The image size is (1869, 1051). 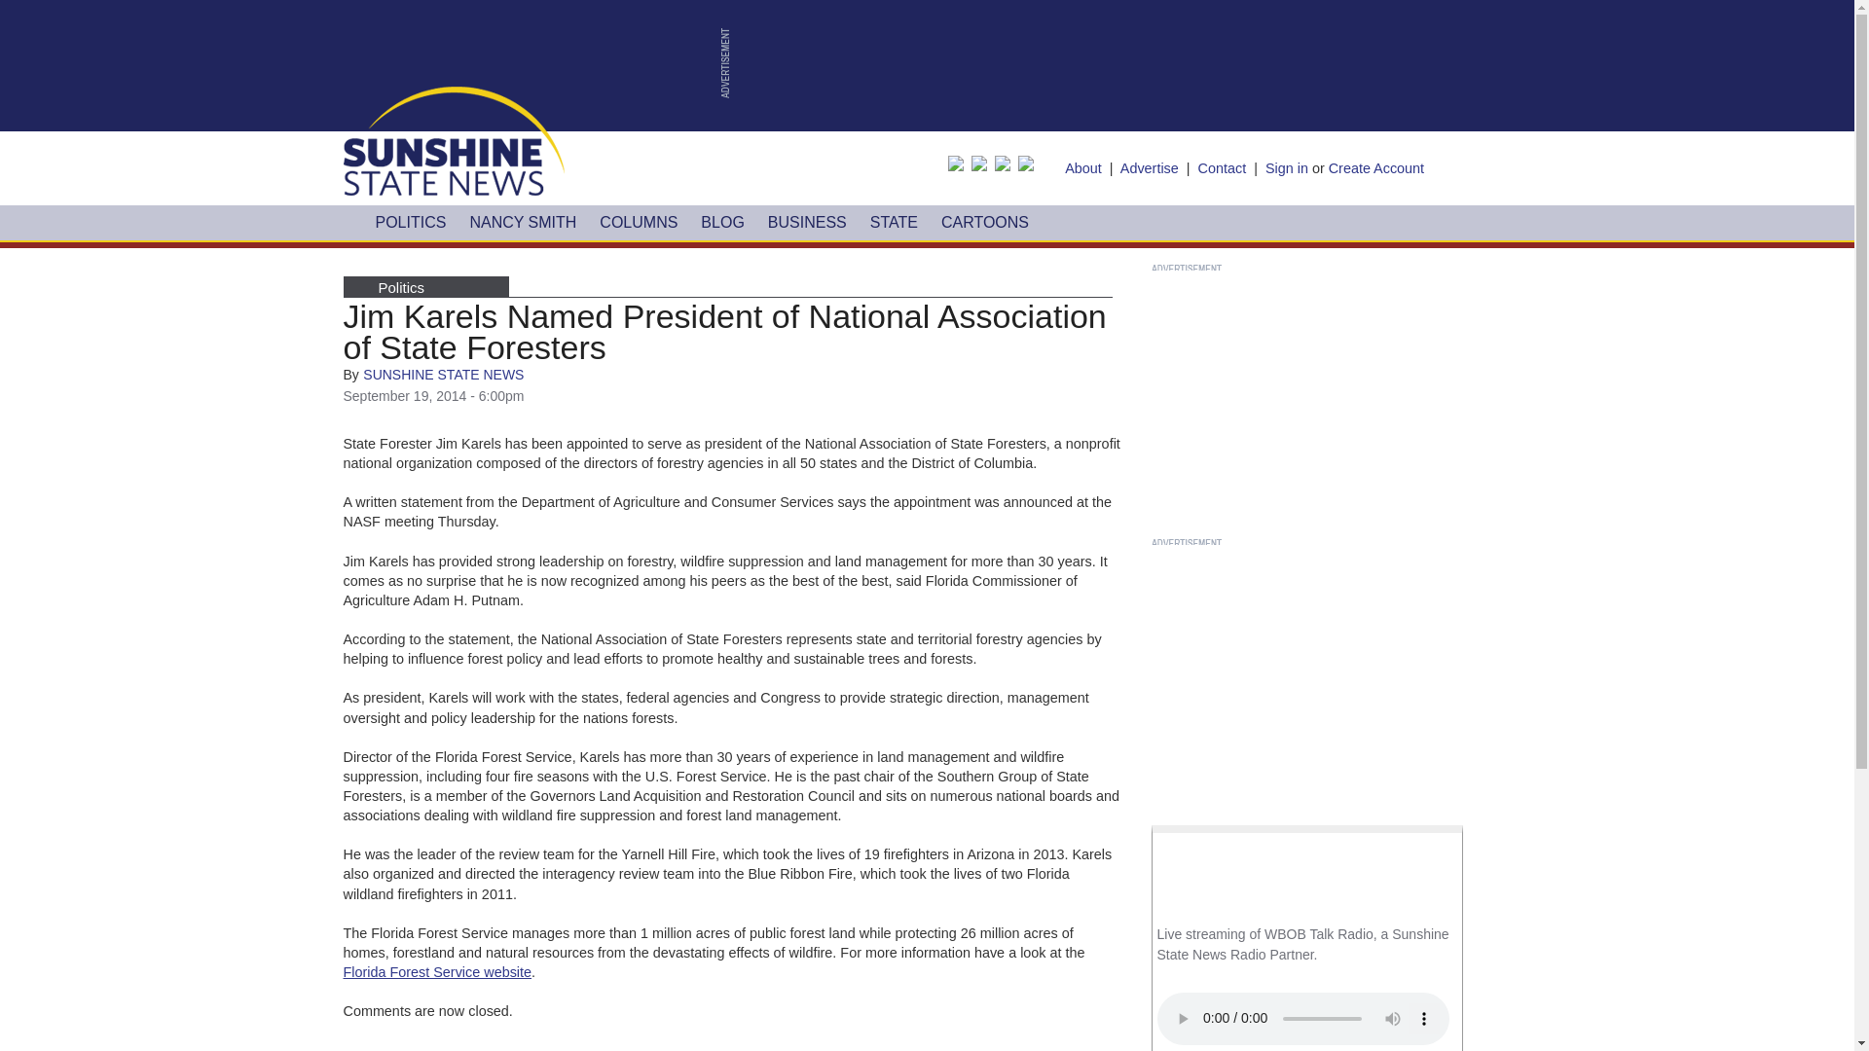 What do you see at coordinates (985, 222) in the screenshot?
I see `CARTOONS` at bounding box center [985, 222].